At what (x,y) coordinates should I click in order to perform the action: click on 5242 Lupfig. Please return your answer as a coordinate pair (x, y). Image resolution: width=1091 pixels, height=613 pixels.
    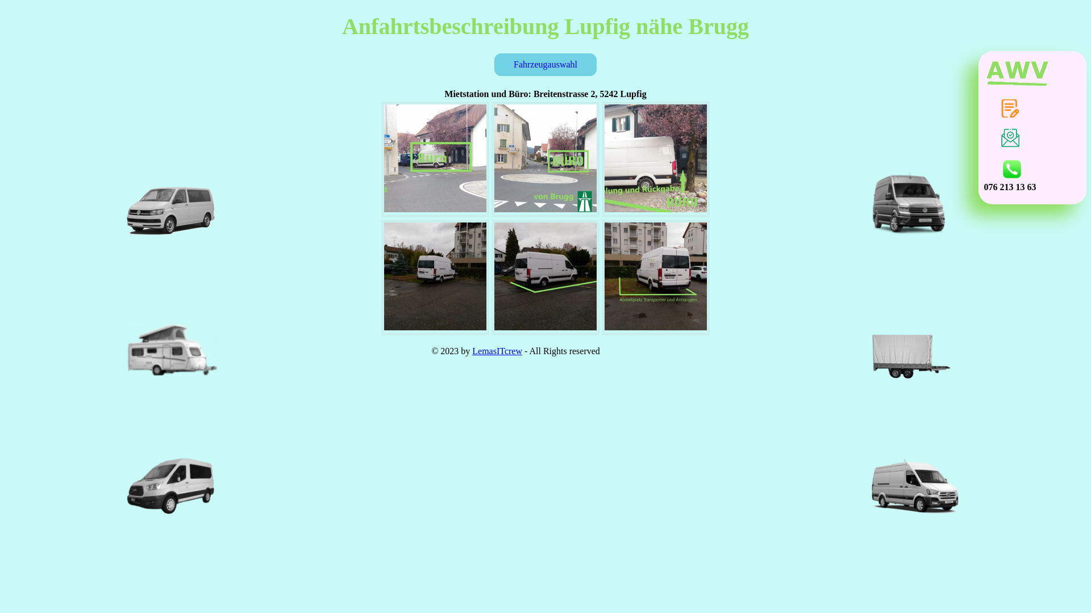
    Looking at the image, I should click on (435, 209).